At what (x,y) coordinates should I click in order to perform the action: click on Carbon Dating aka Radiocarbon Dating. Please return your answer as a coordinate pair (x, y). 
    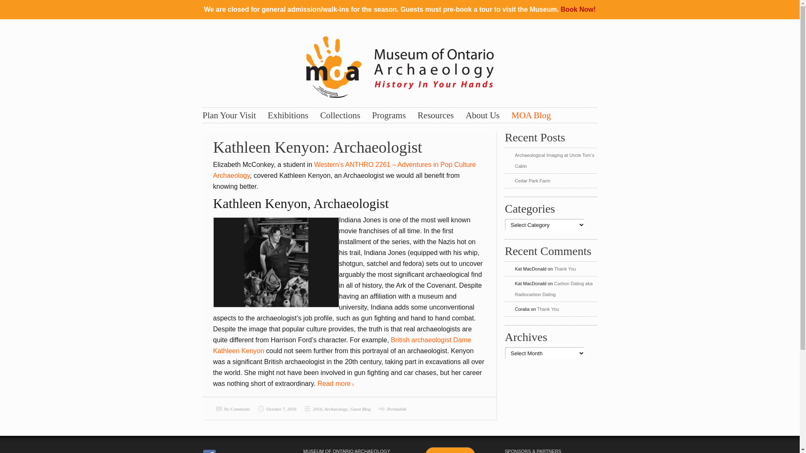
    Looking at the image, I should click on (553, 289).